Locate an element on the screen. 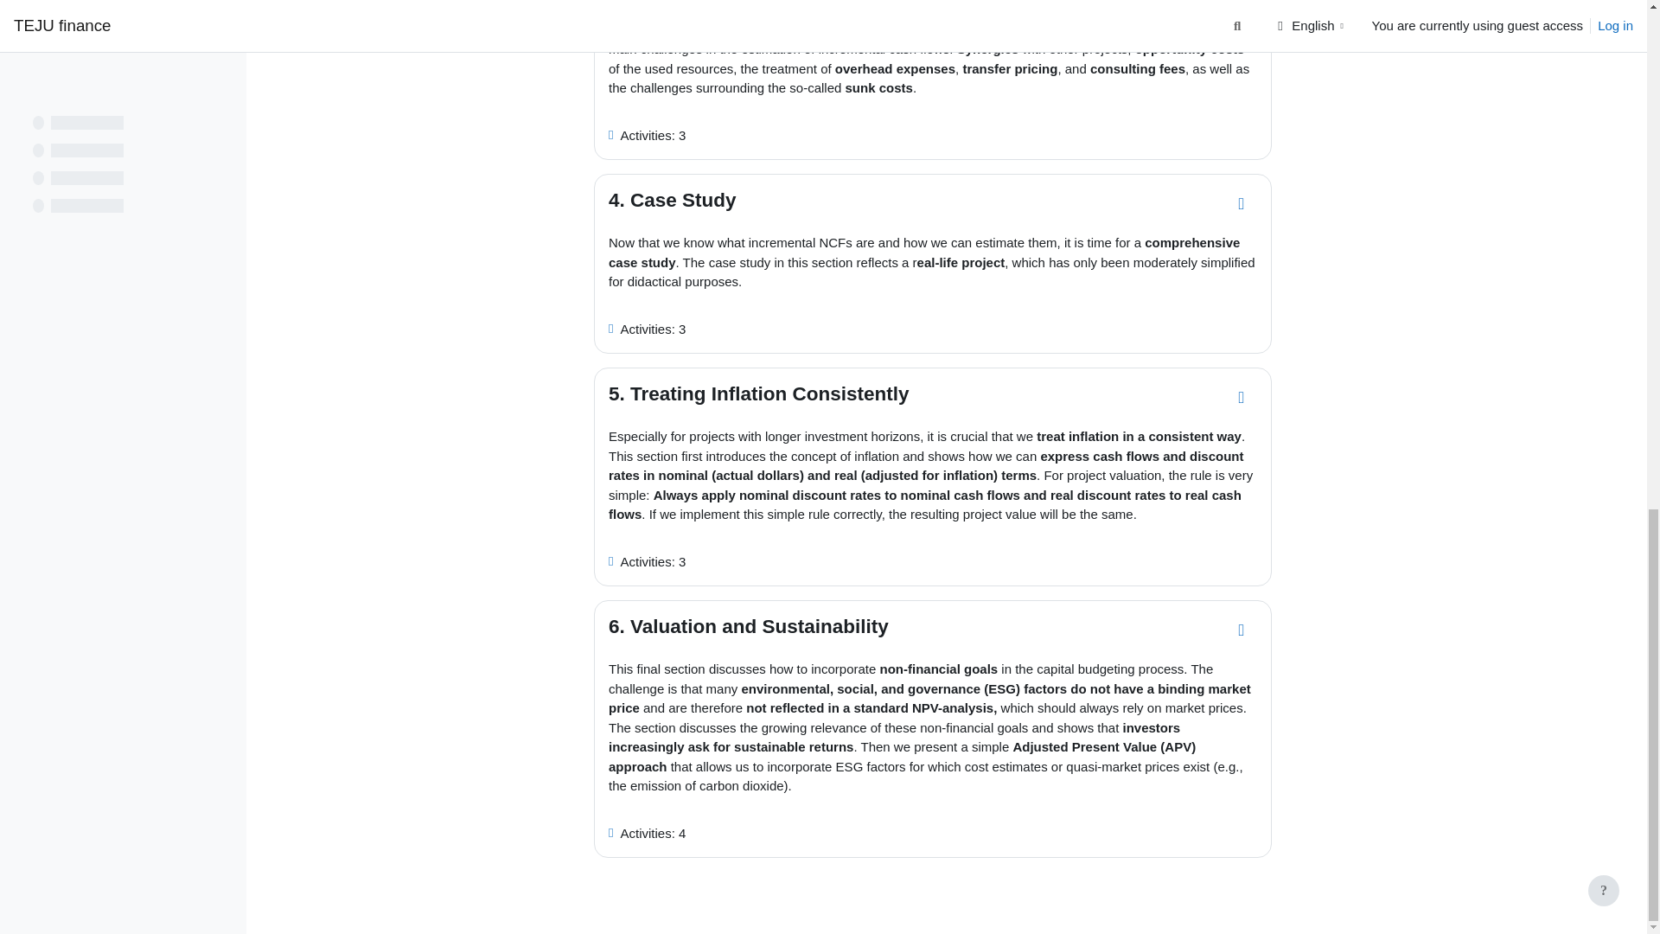 The height and width of the screenshot is (934, 1660). Go to section 4. Case Study is located at coordinates (1242, 204).